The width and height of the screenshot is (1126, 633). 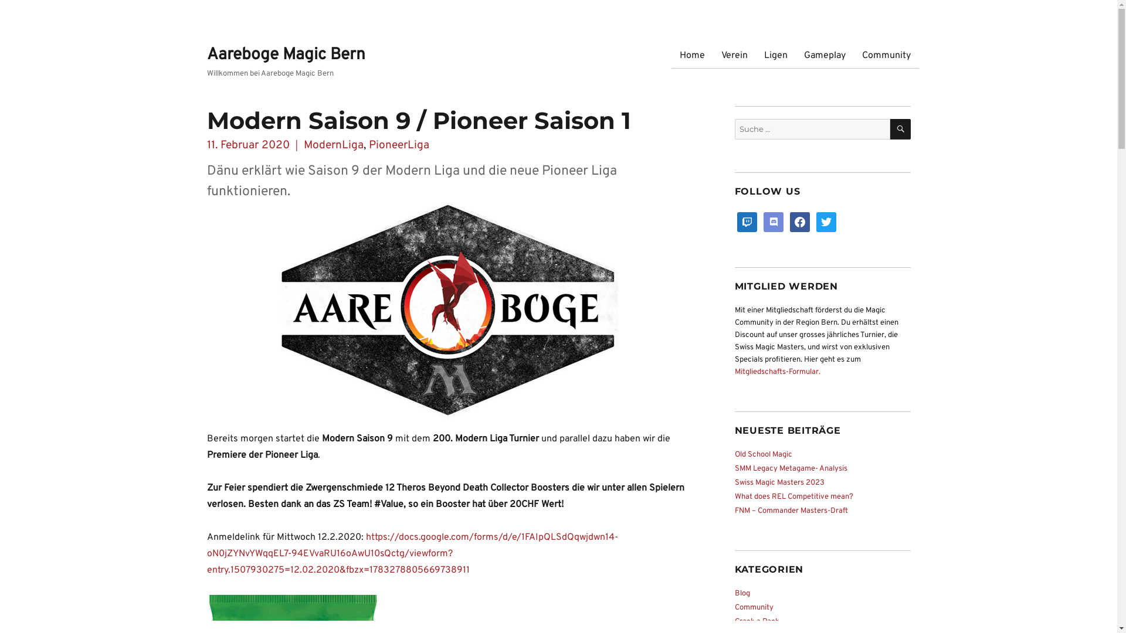 I want to click on Swiss Magic Masters 2023, so click(x=779, y=483).